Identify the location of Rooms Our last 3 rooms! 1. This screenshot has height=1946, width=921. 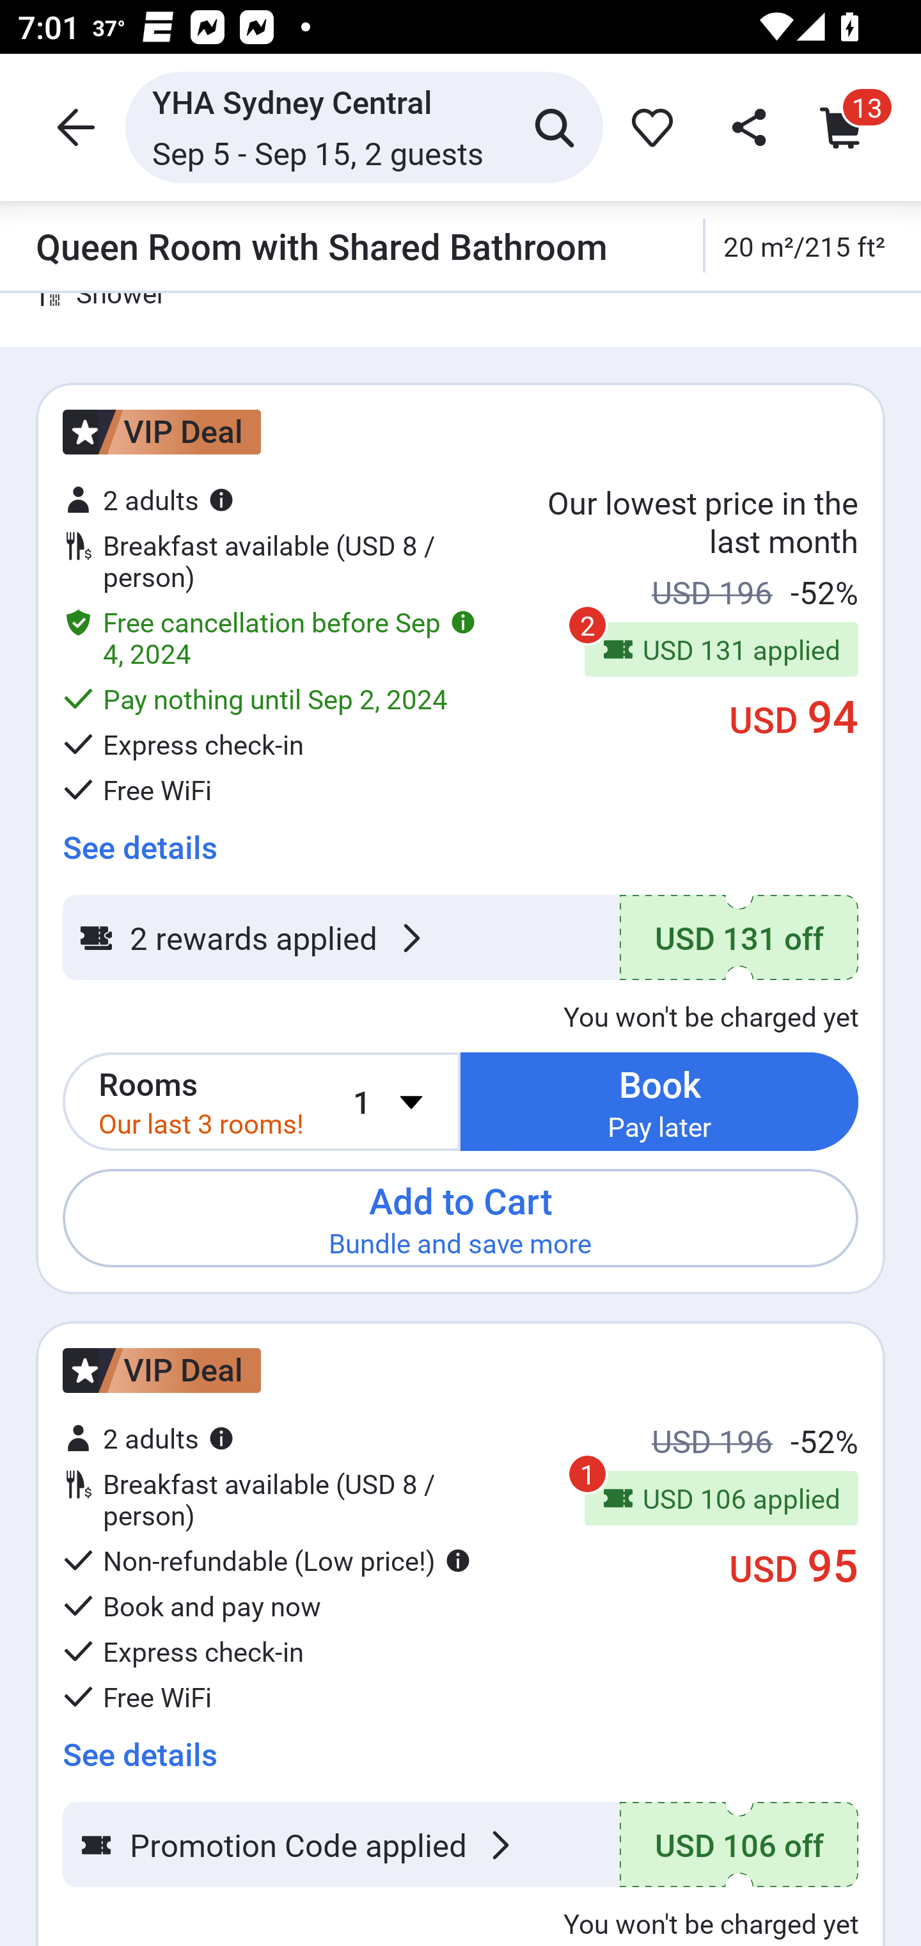
(261, 1101).